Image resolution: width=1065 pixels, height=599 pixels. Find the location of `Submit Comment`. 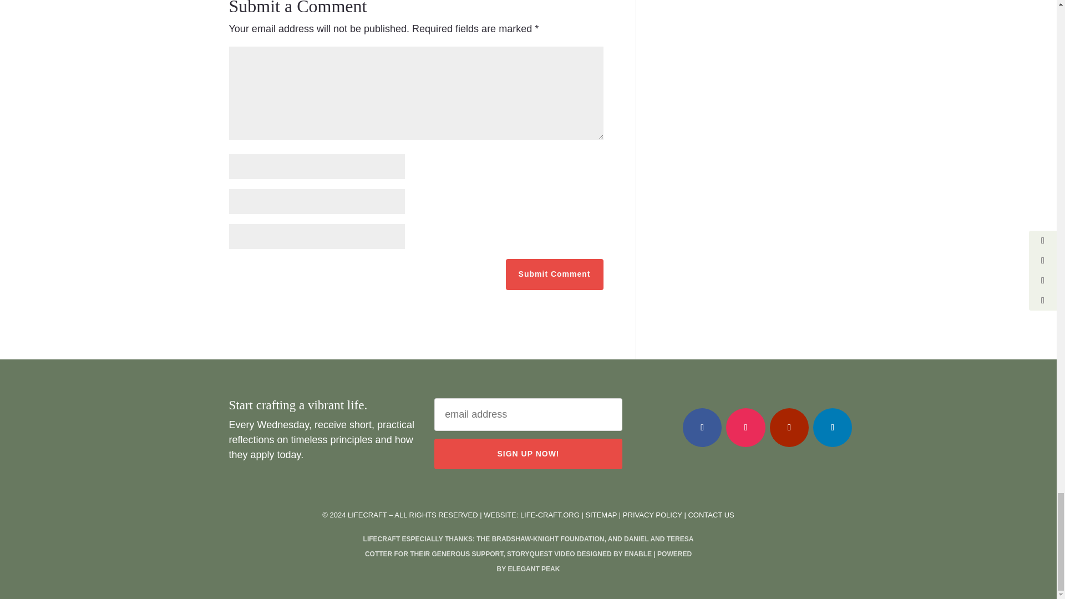

Submit Comment is located at coordinates (555, 274).